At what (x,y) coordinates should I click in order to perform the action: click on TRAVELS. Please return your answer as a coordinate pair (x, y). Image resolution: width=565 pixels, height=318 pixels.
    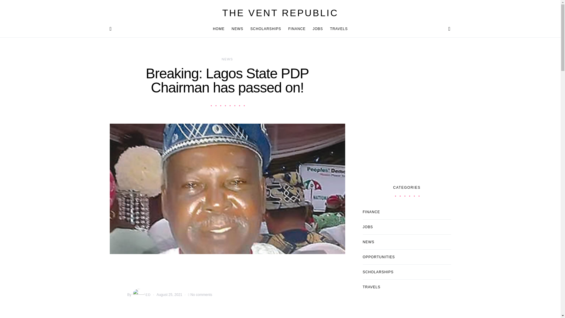
    Looking at the image, I should click on (337, 29).